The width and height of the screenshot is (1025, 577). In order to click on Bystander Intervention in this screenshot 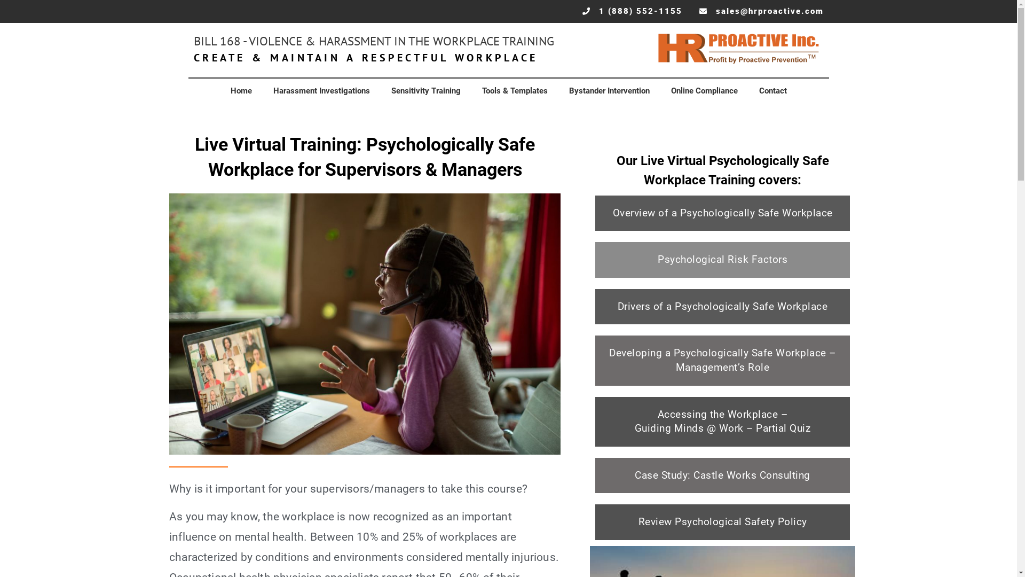, I will do `click(610, 91)`.